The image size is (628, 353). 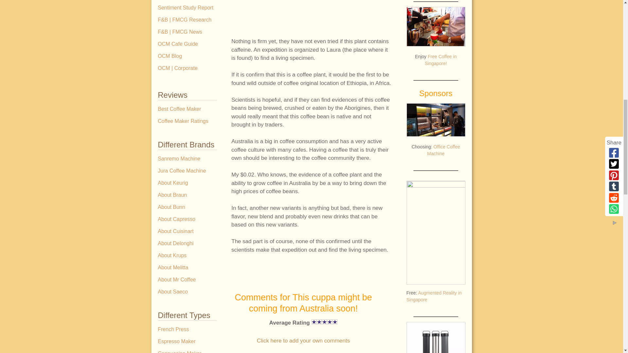 I want to click on Click here to add your own comments, so click(x=303, y=341).